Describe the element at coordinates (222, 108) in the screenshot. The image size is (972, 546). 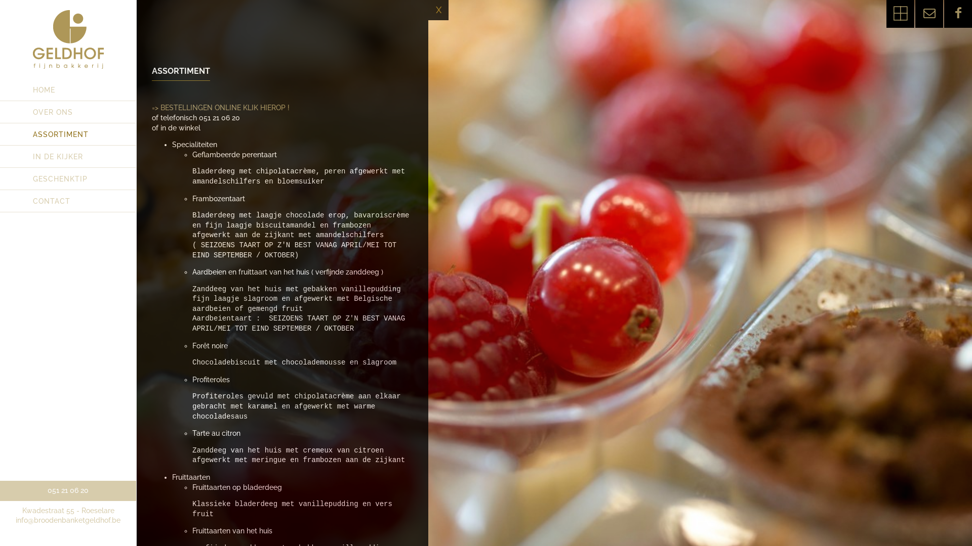
I see `=> BESTELLINGEN ONLINE KLIK HIEROP ! ` at that location.